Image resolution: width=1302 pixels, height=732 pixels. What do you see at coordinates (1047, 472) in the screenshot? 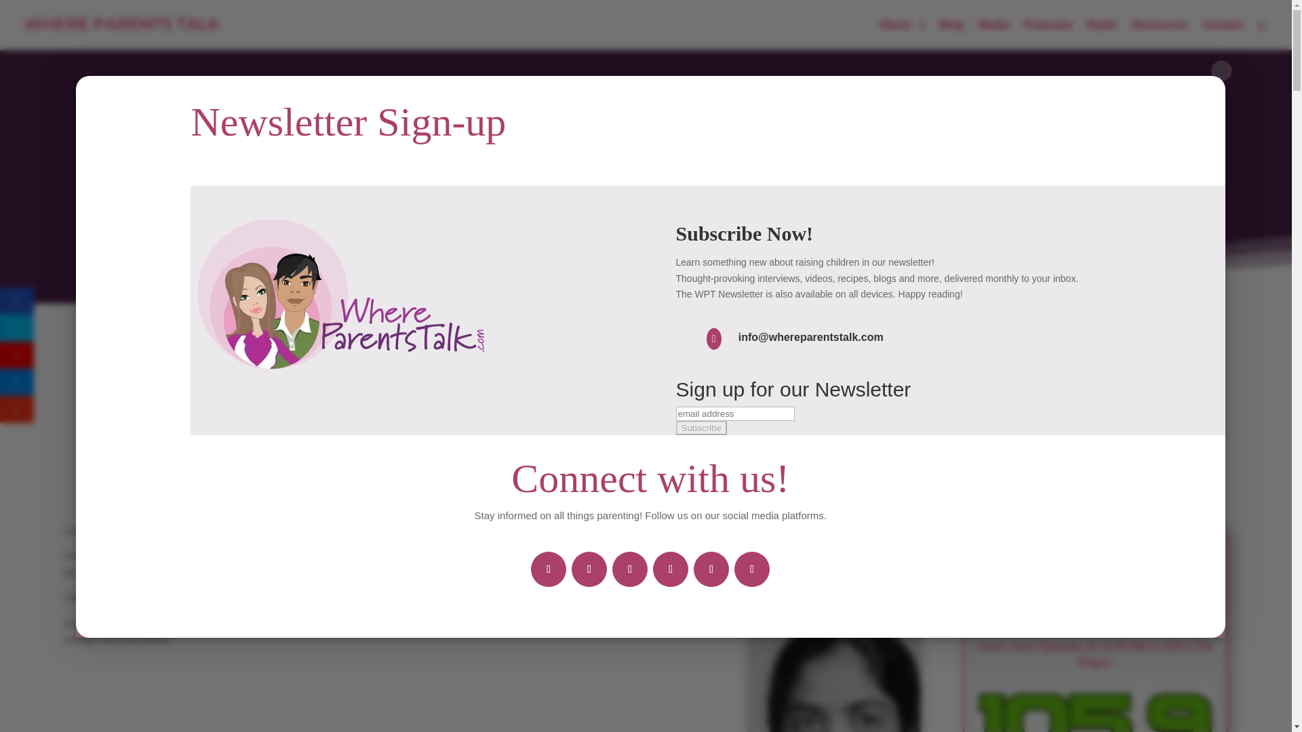
I see `0 Comments` at bounding box center [1047, 472].